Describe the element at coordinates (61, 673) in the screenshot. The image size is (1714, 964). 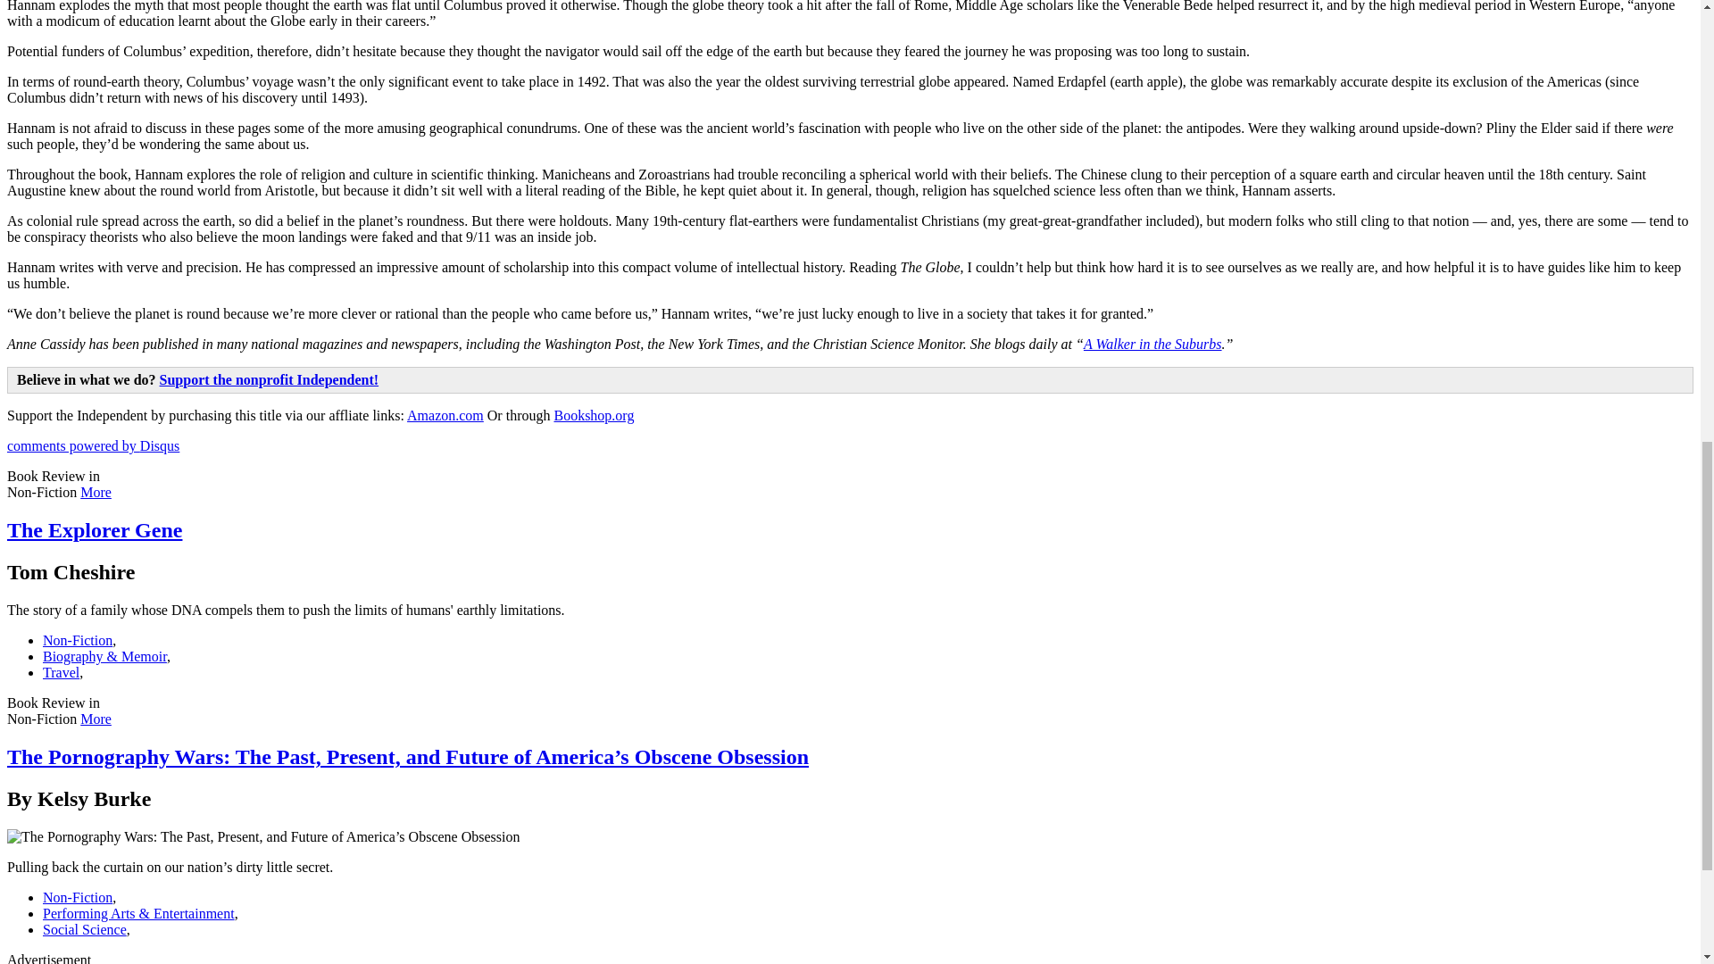
I see `Travel` at that location.